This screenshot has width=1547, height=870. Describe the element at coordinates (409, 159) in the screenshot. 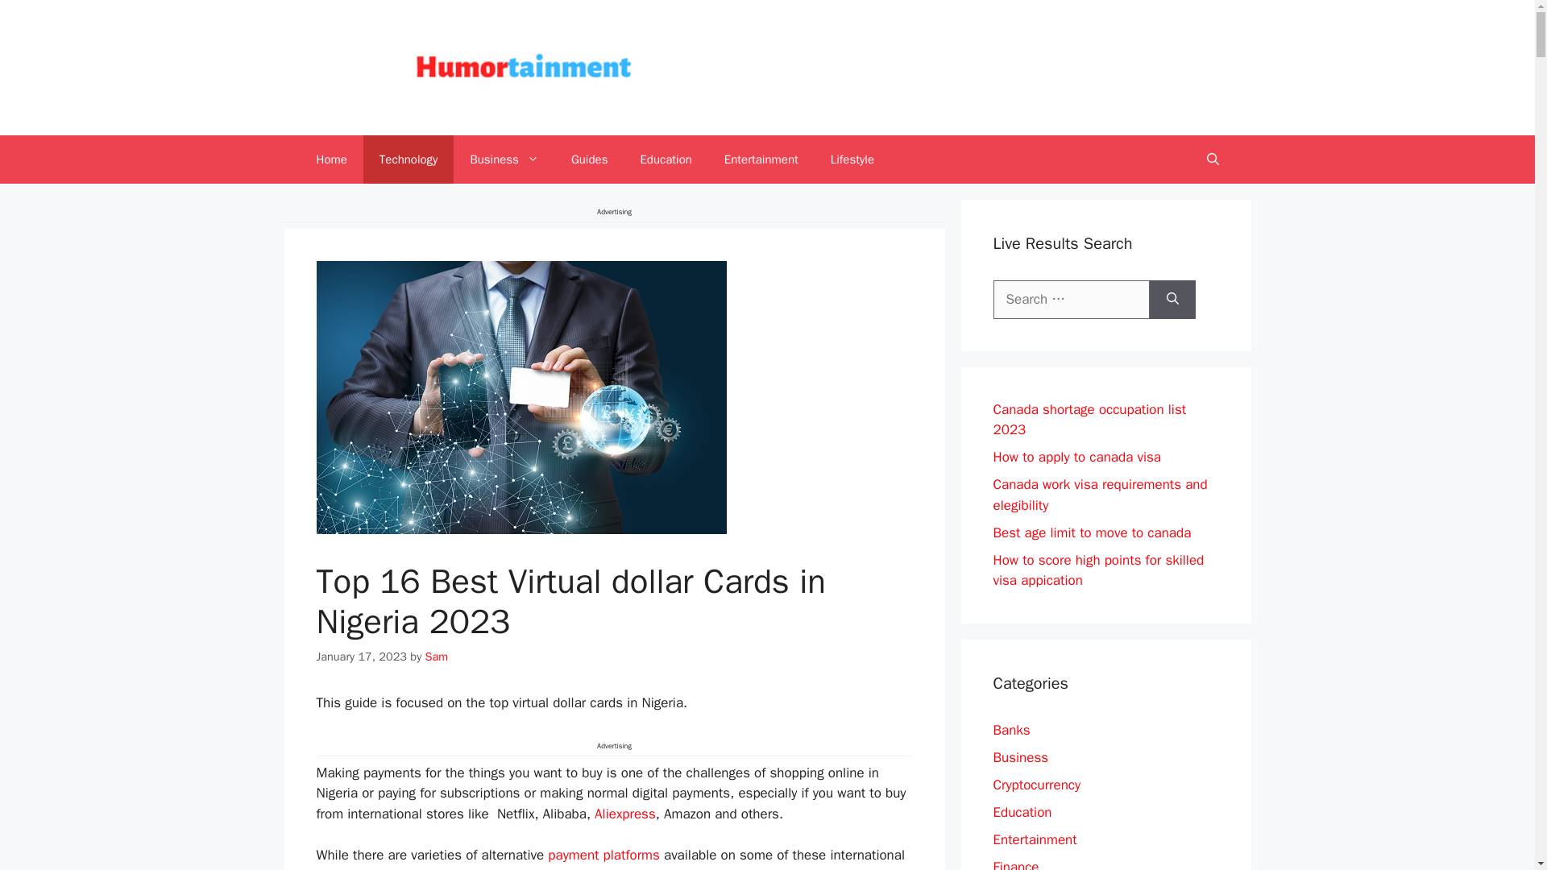

I see `Technology` at that location.